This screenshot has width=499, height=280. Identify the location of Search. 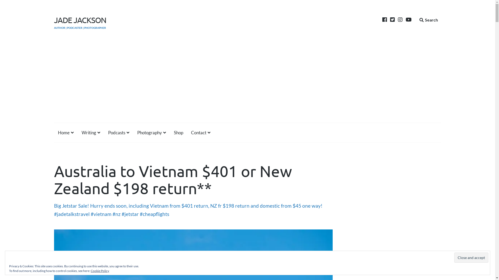
(429, 20).